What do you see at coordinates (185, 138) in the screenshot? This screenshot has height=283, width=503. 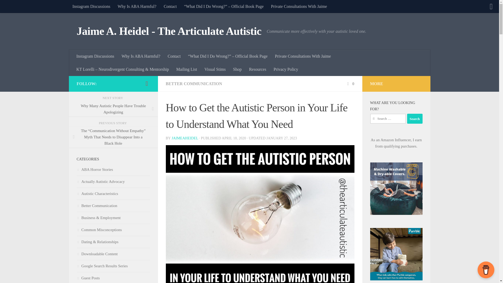 I see `Posts by jaimeaheidel` at bounding box center [185, 138].